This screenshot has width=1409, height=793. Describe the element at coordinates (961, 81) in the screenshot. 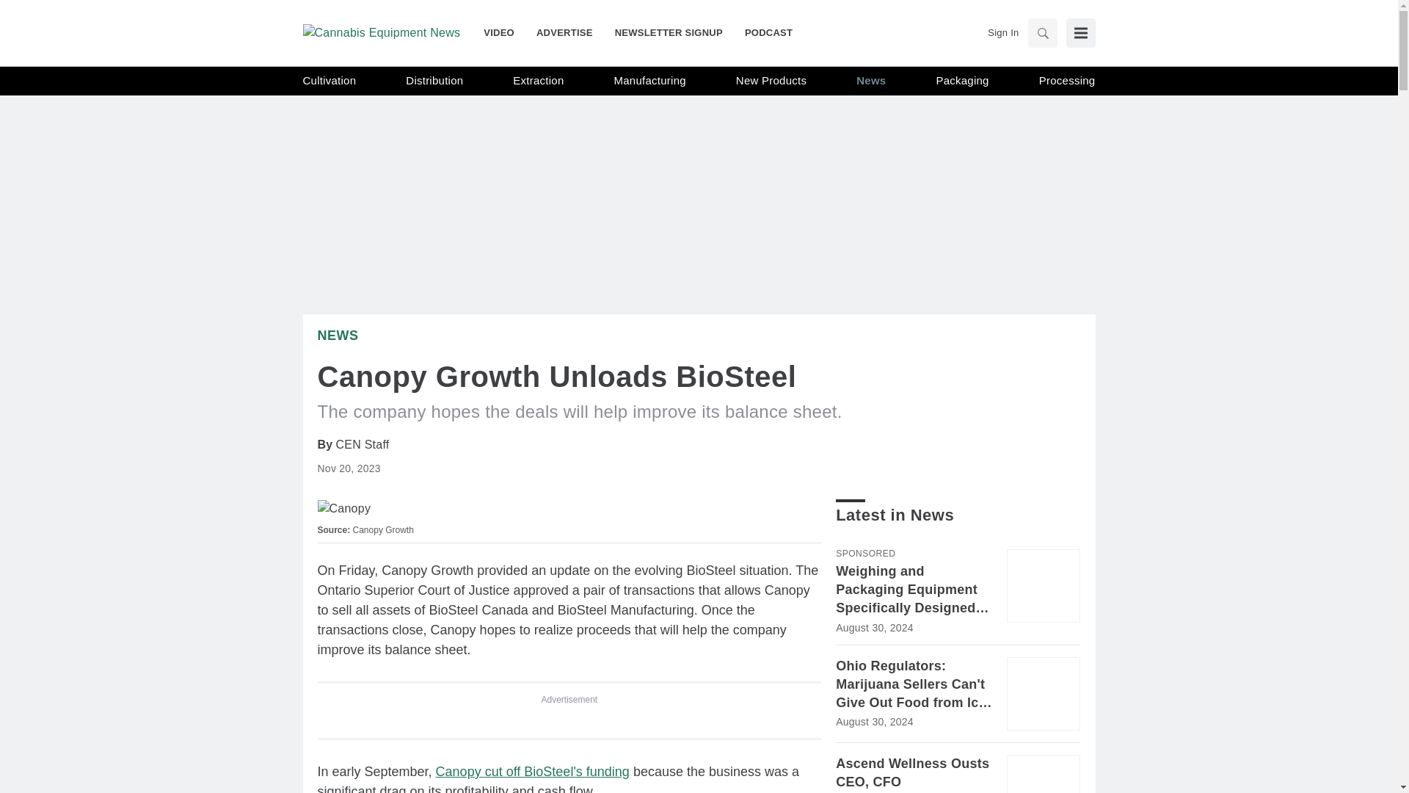

I see `Packaging` at that location.